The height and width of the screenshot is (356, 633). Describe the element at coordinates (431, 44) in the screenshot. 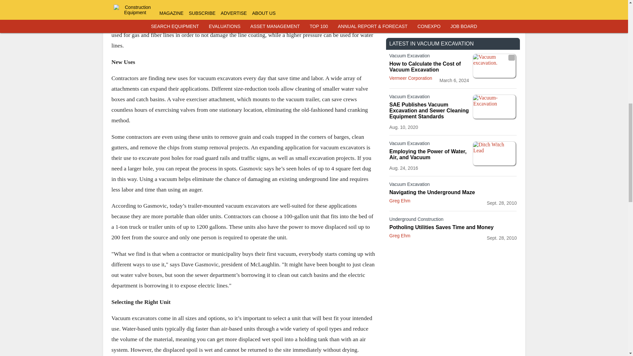

I see `LATEST IN VACUUM EXCAVATION` at that location.